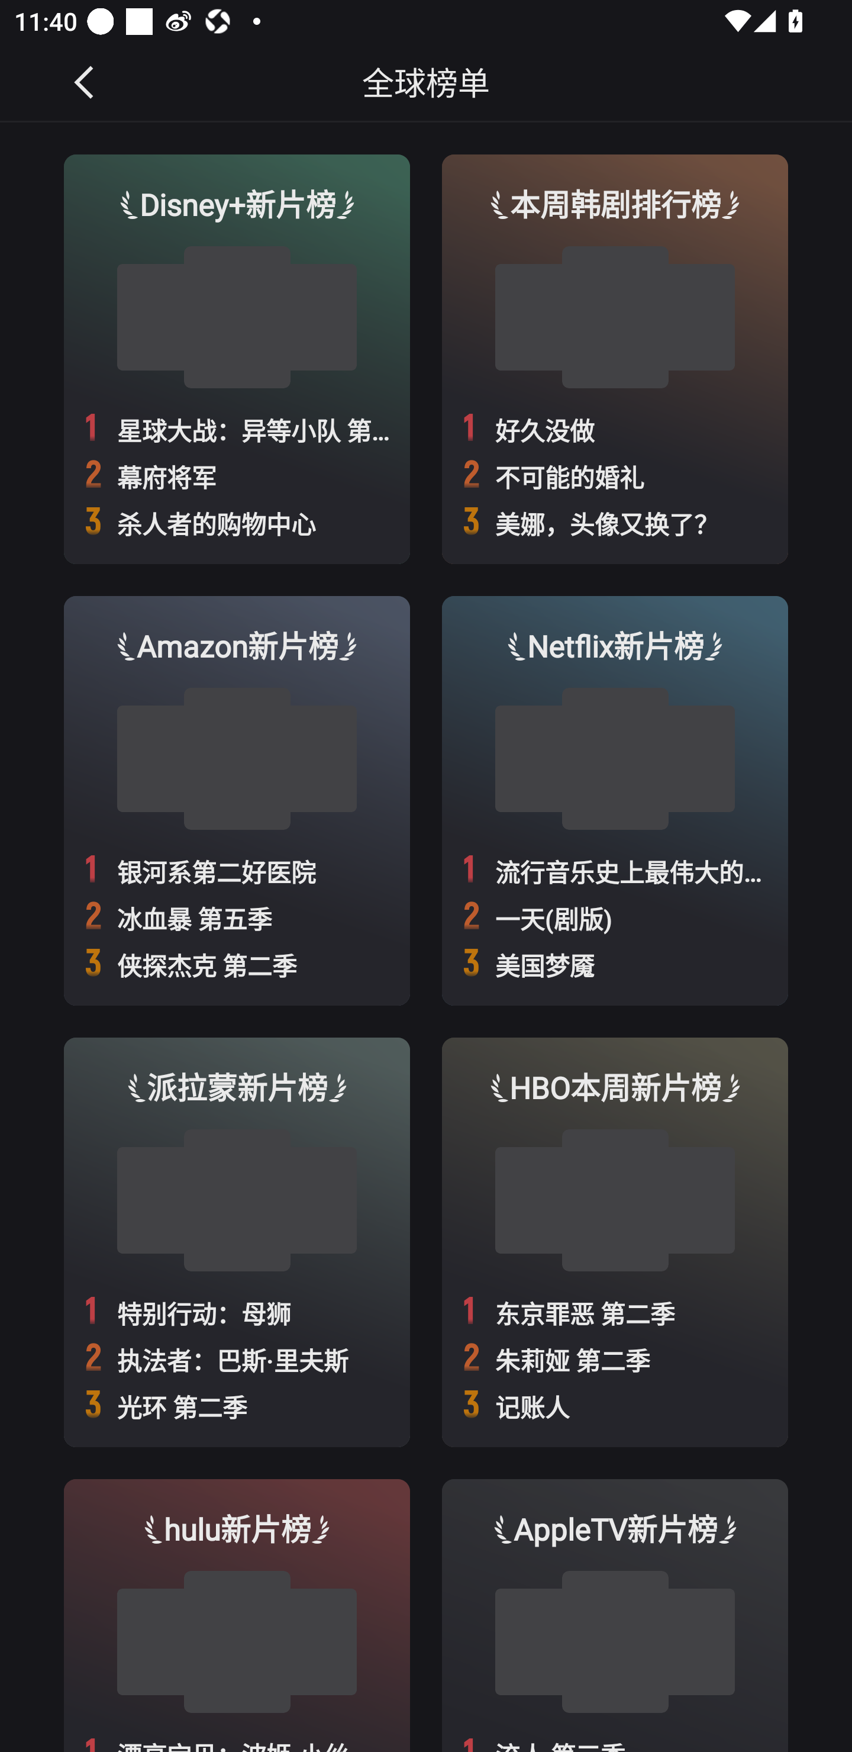  What do you see at coordinates (615, 964) in the screenshot?
I see `3 美国梦魇` at bounding box center [615, 964].